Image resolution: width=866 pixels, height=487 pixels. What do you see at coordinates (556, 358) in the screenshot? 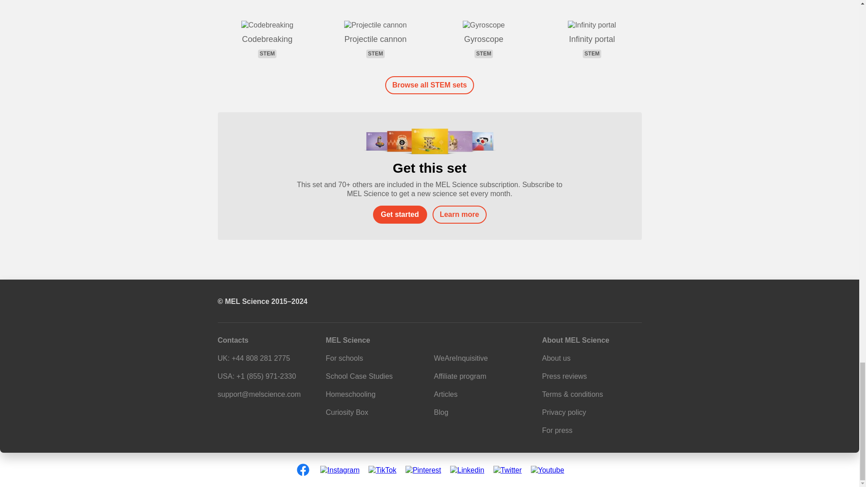
I see `About us` at bounding box center [556, 358].